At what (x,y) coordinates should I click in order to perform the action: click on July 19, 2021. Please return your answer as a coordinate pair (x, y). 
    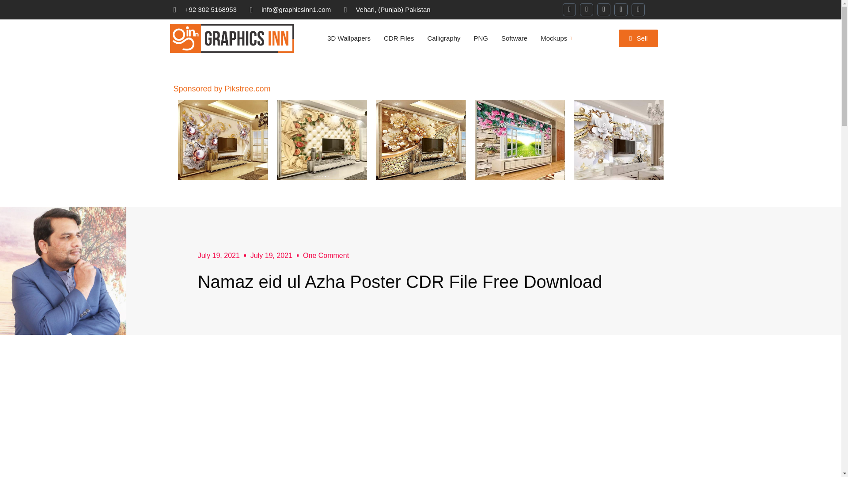
    Looking at the image, I should click on (219, 255).